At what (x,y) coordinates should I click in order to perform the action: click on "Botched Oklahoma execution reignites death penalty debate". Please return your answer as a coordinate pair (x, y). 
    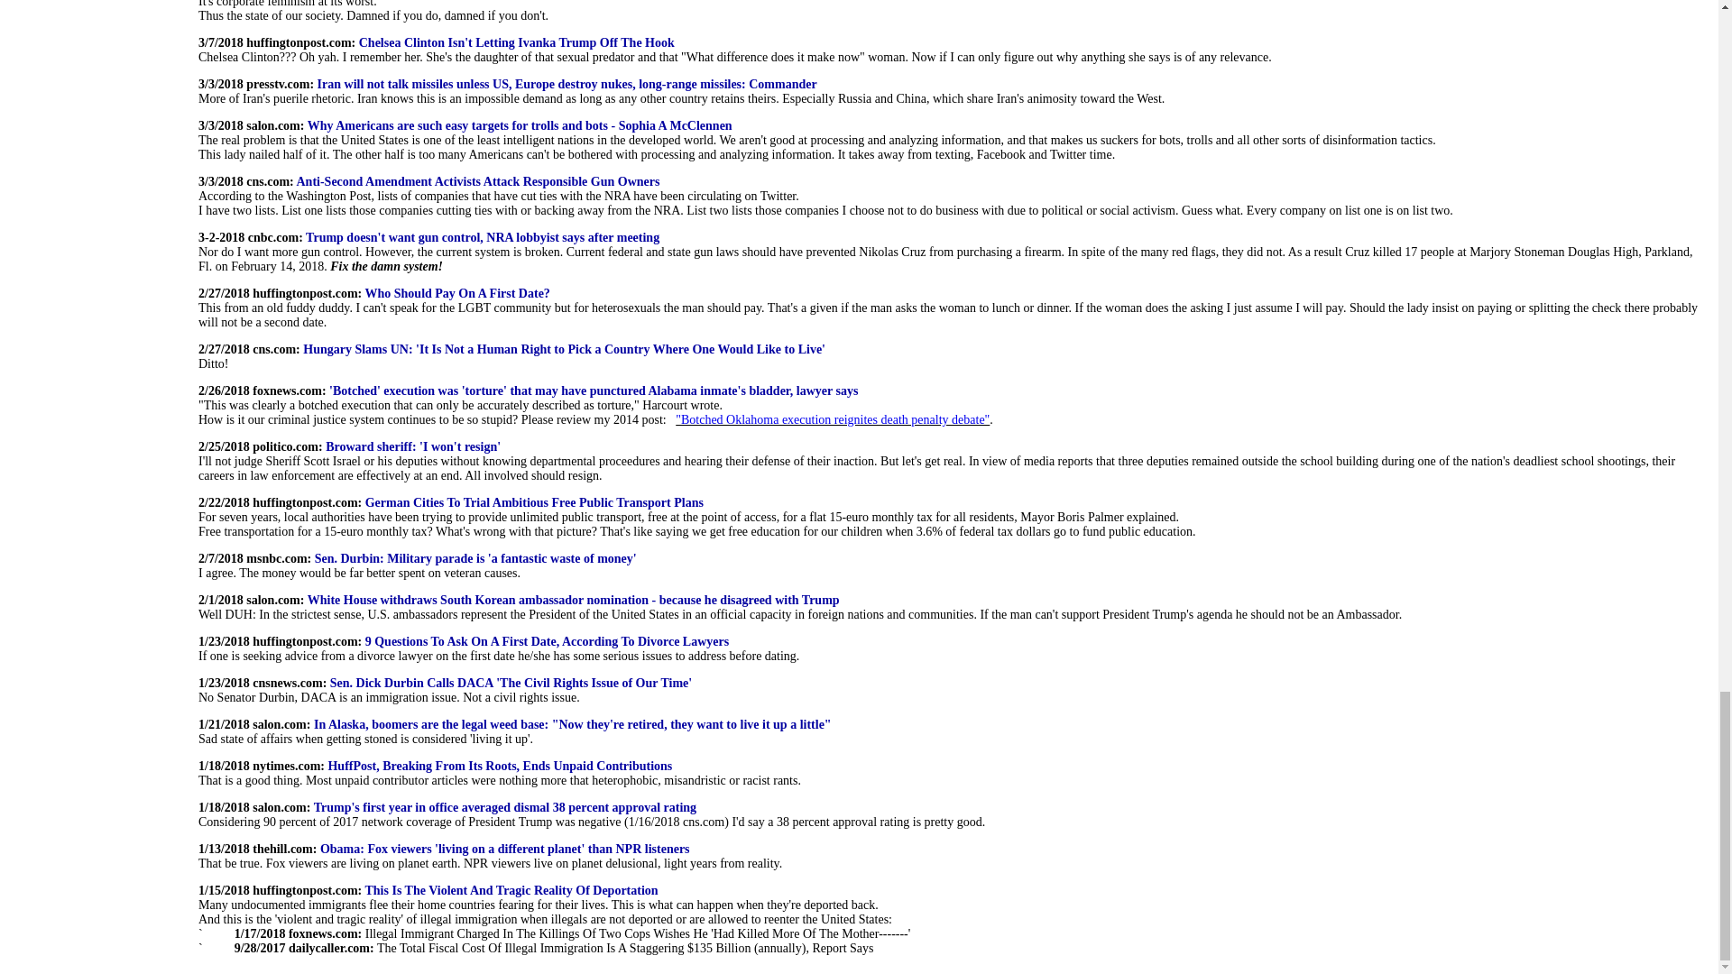
    Looking at the image, I should click on (832, 419).